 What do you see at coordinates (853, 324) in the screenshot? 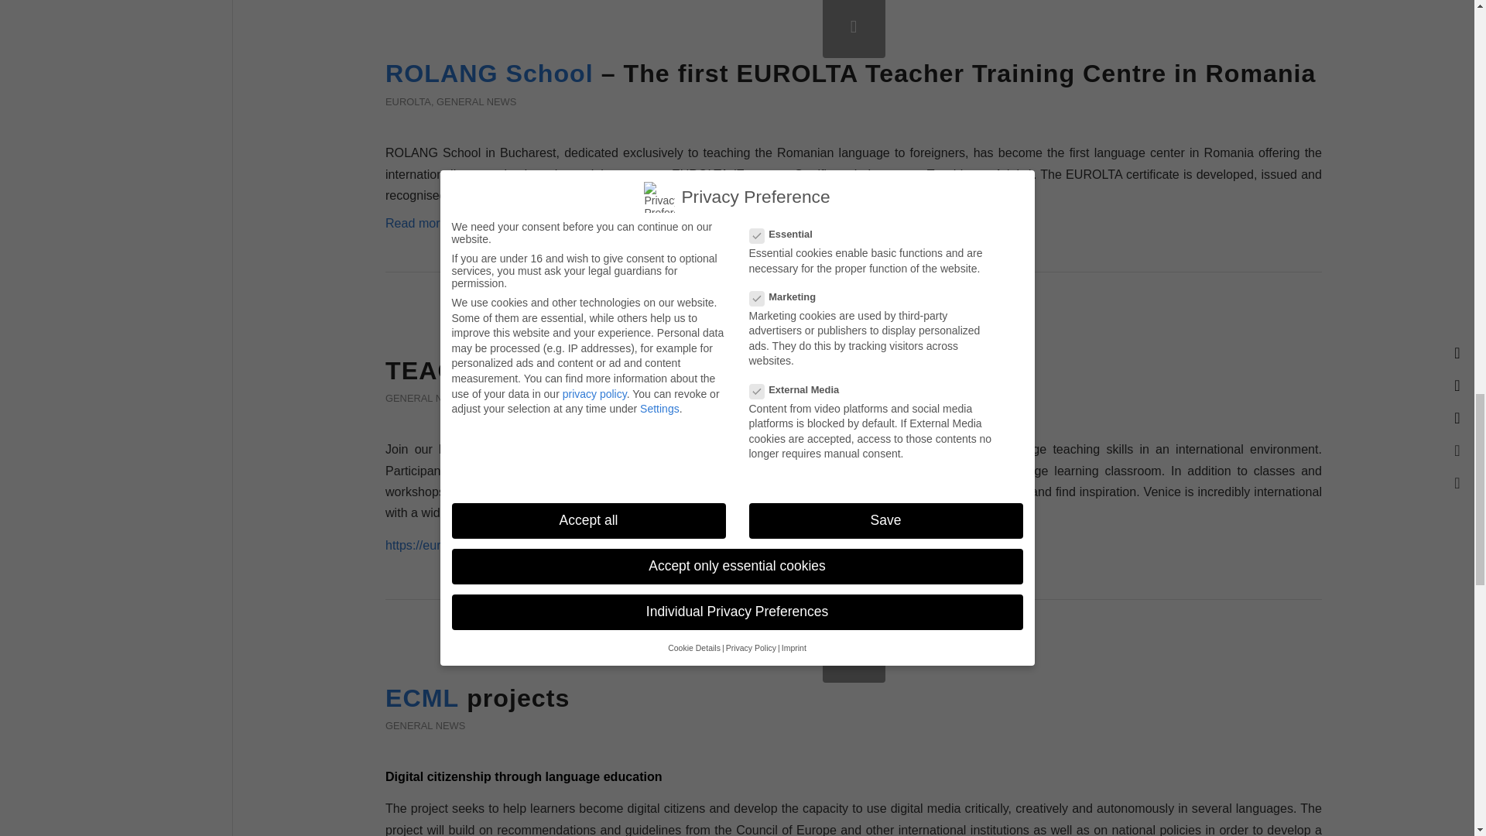
I see `ICC Bubble` at bounding box center [853, 324].